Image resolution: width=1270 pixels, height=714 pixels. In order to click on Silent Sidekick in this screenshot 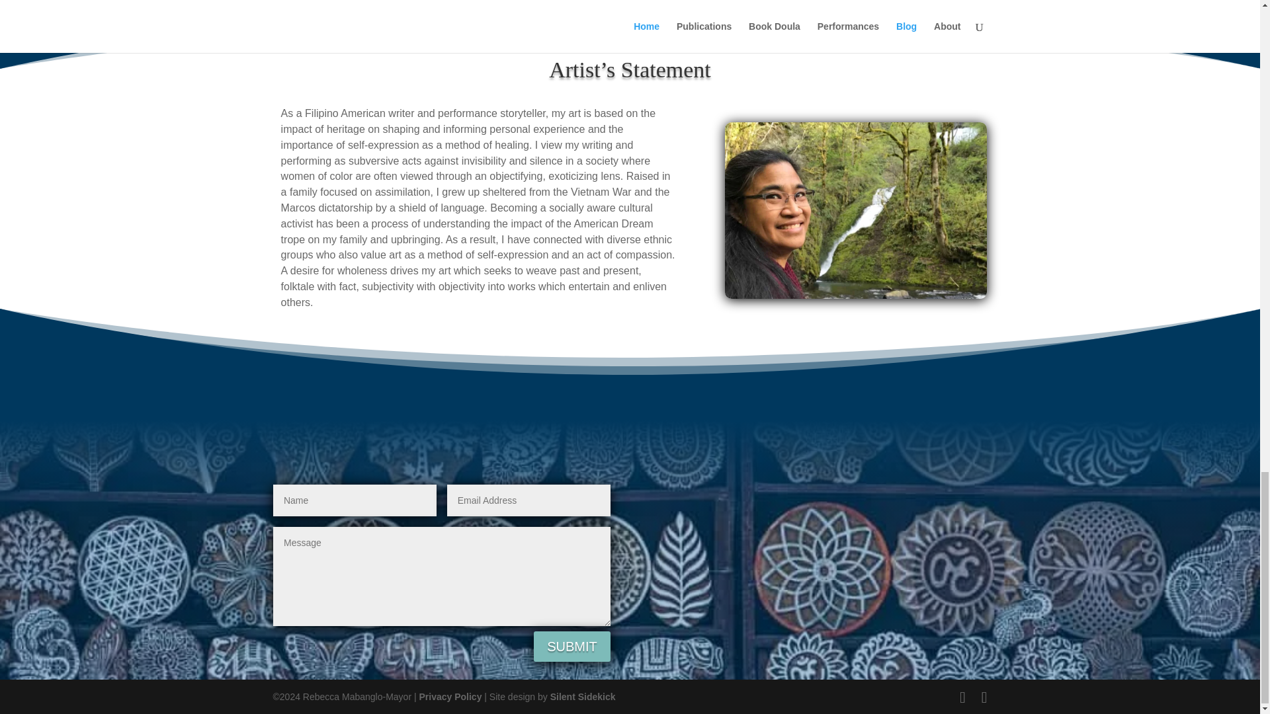, I will do `click(581, 697)`.